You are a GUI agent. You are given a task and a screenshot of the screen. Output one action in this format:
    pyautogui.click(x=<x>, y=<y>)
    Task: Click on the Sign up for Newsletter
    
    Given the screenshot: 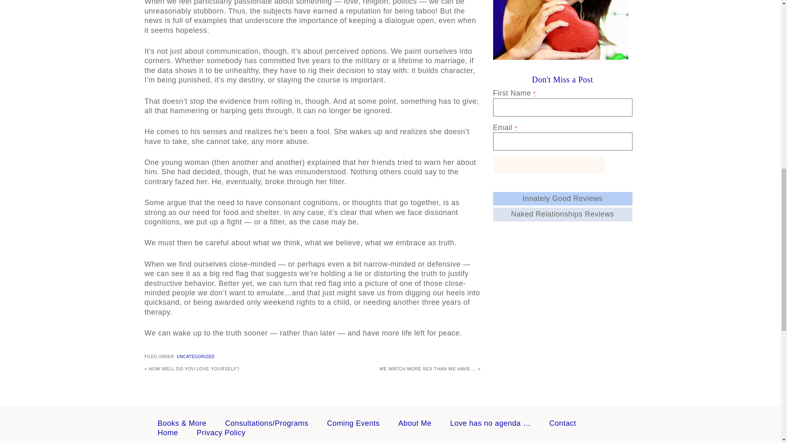 What is the action you would take?
    pyautogui.click(x=548, y=165)
    